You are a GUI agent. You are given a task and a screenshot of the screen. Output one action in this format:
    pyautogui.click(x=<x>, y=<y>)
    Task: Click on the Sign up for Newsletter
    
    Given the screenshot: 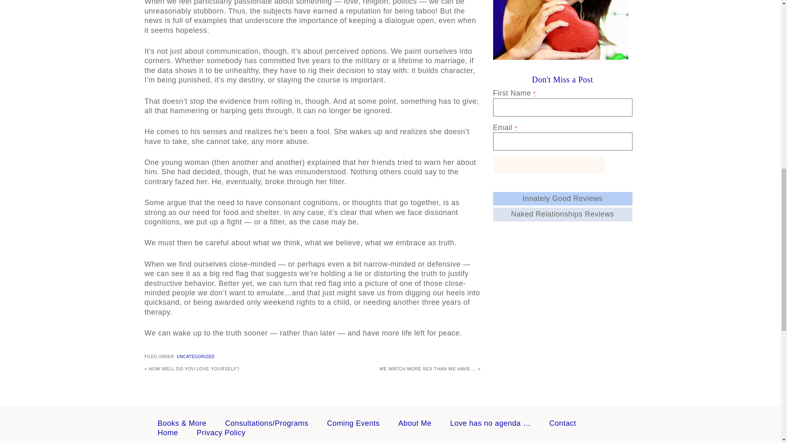 What is the action you would take?
    pyautogui.click(x=548, y=165)
    